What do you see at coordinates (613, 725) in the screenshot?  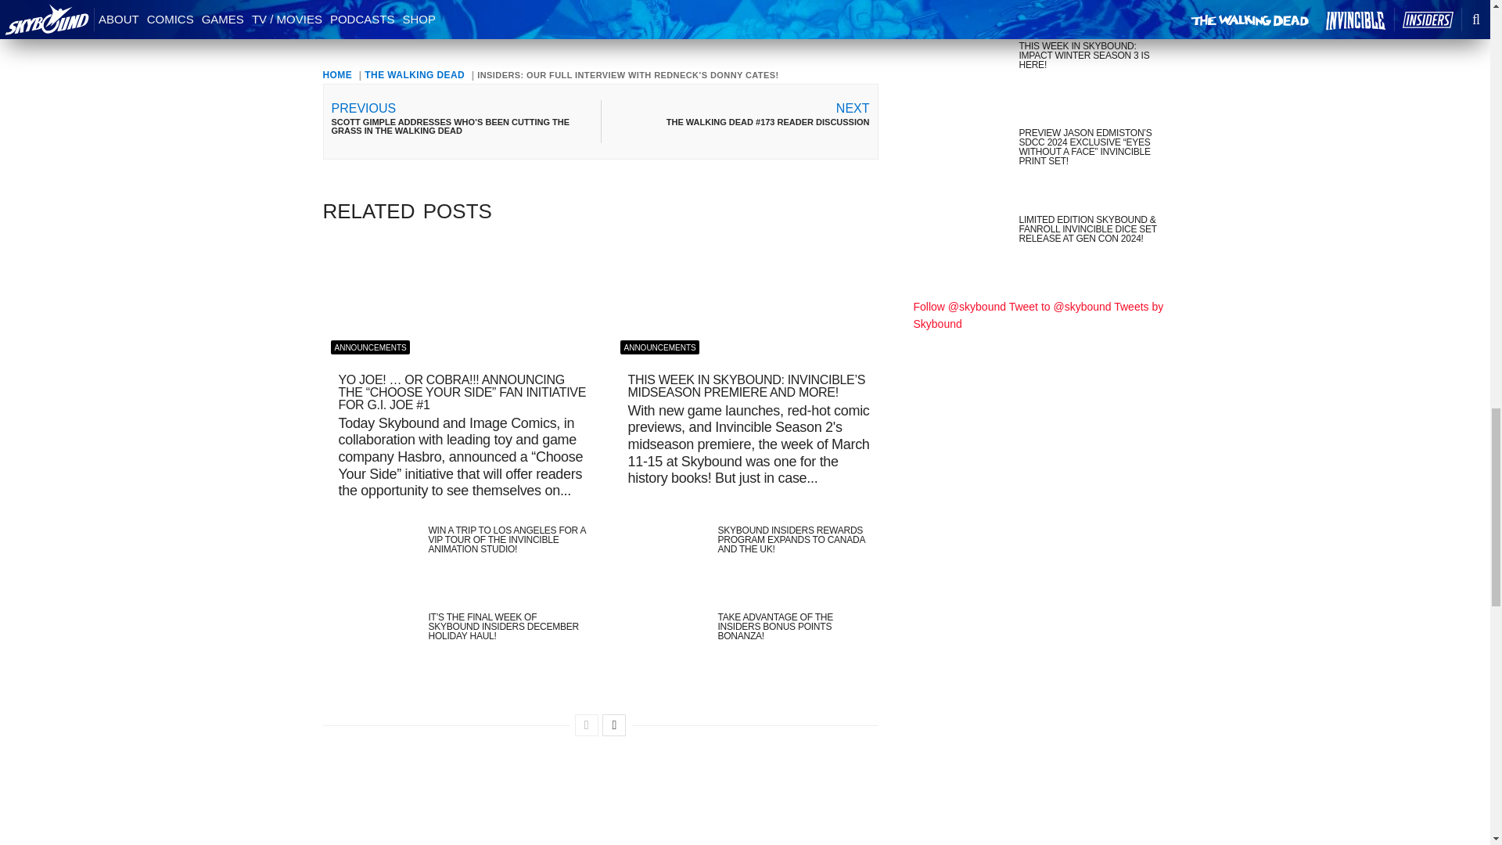 I see `Next` at bounding box center [613, 725].